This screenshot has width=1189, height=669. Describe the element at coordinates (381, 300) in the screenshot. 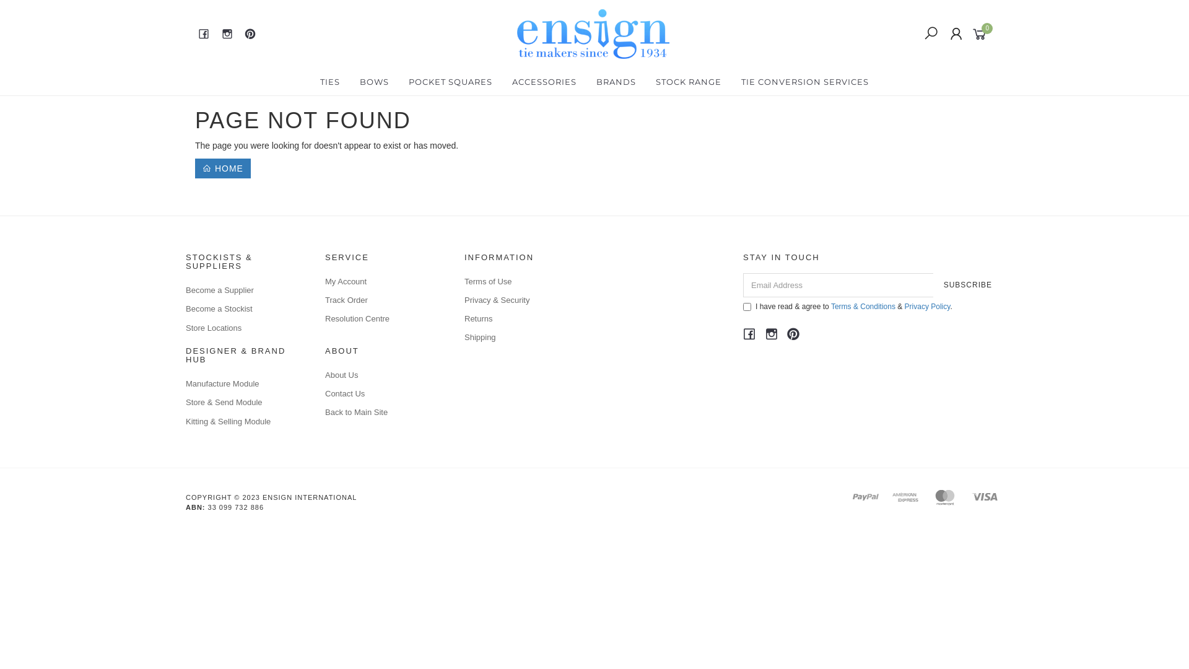

I see `Track Order` at that location.